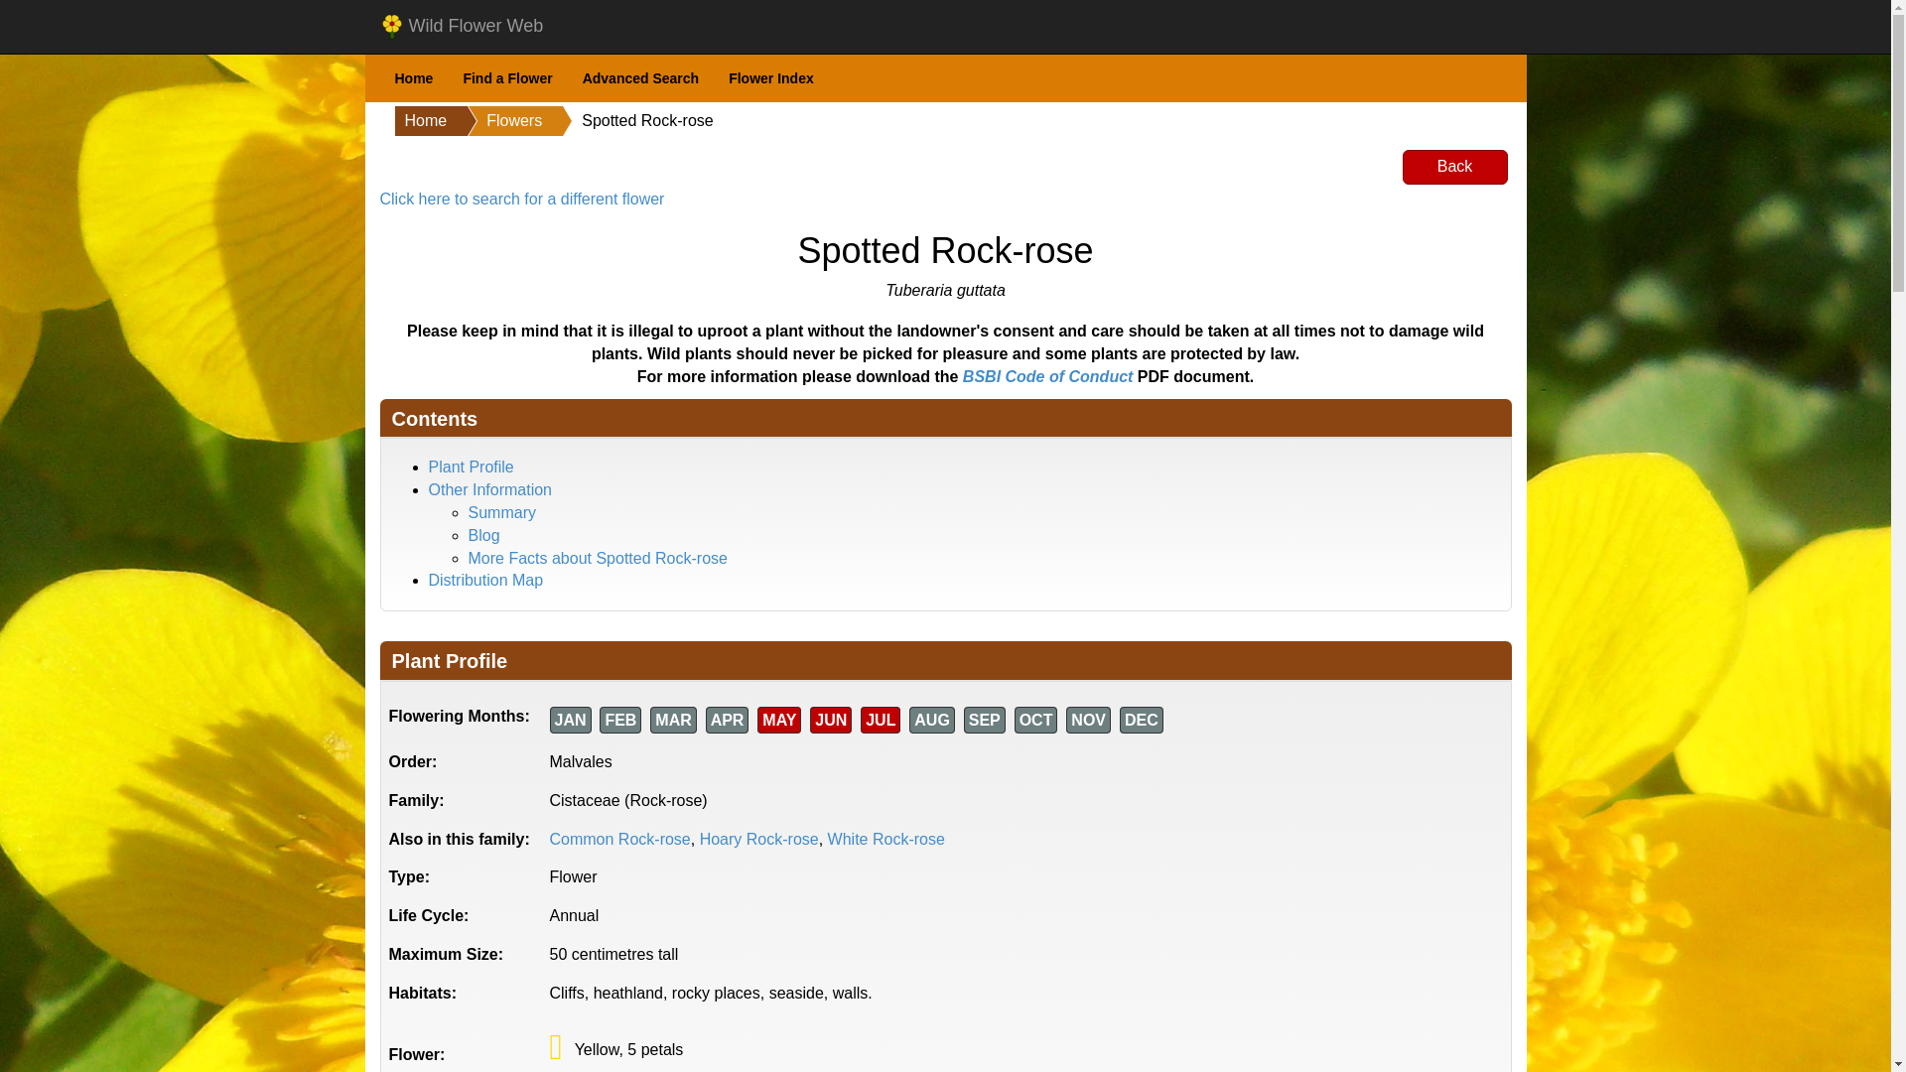 Image resolution: width=1906 pixels, height=1072 pixels. What do you see at coordinates (627, 121) in the screenshot?
I see `Spotted Rock-rose` at bounding box center [627, 121].